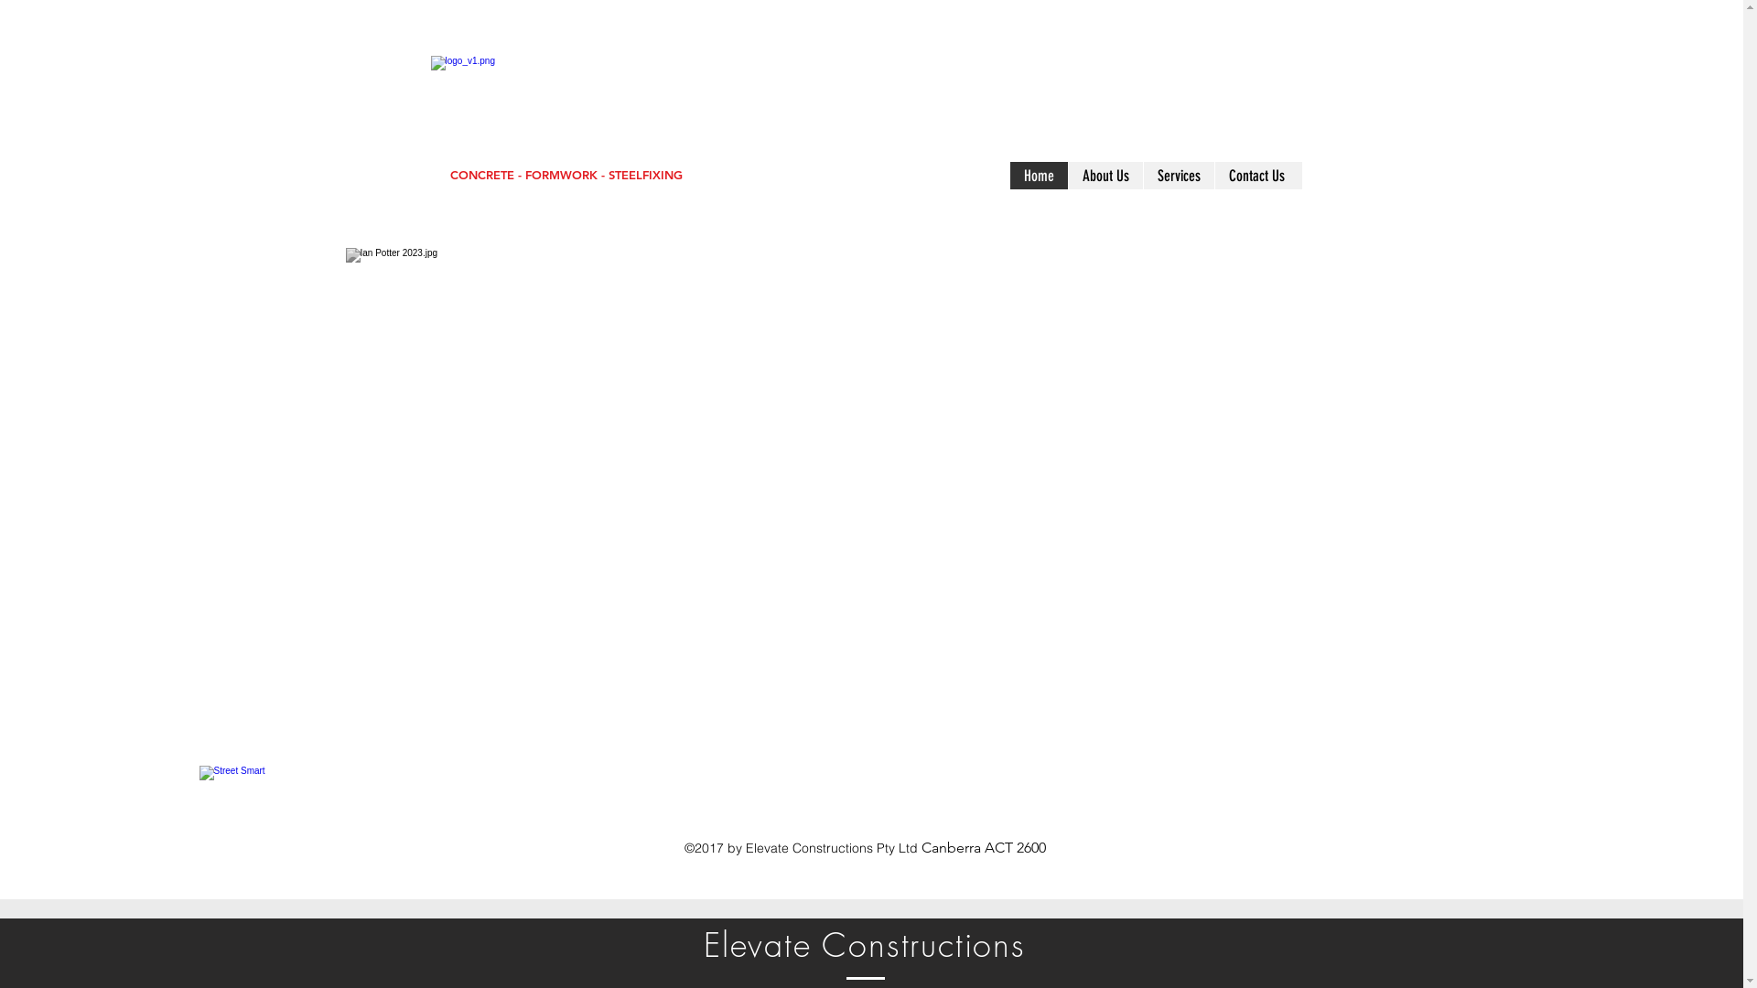 Image resolution: width=1757 pixels, height=988 pixels. What do you see at coordinates (1040, 176) in the screenshot?
I see `Home` at bounding box center [1040, 176].